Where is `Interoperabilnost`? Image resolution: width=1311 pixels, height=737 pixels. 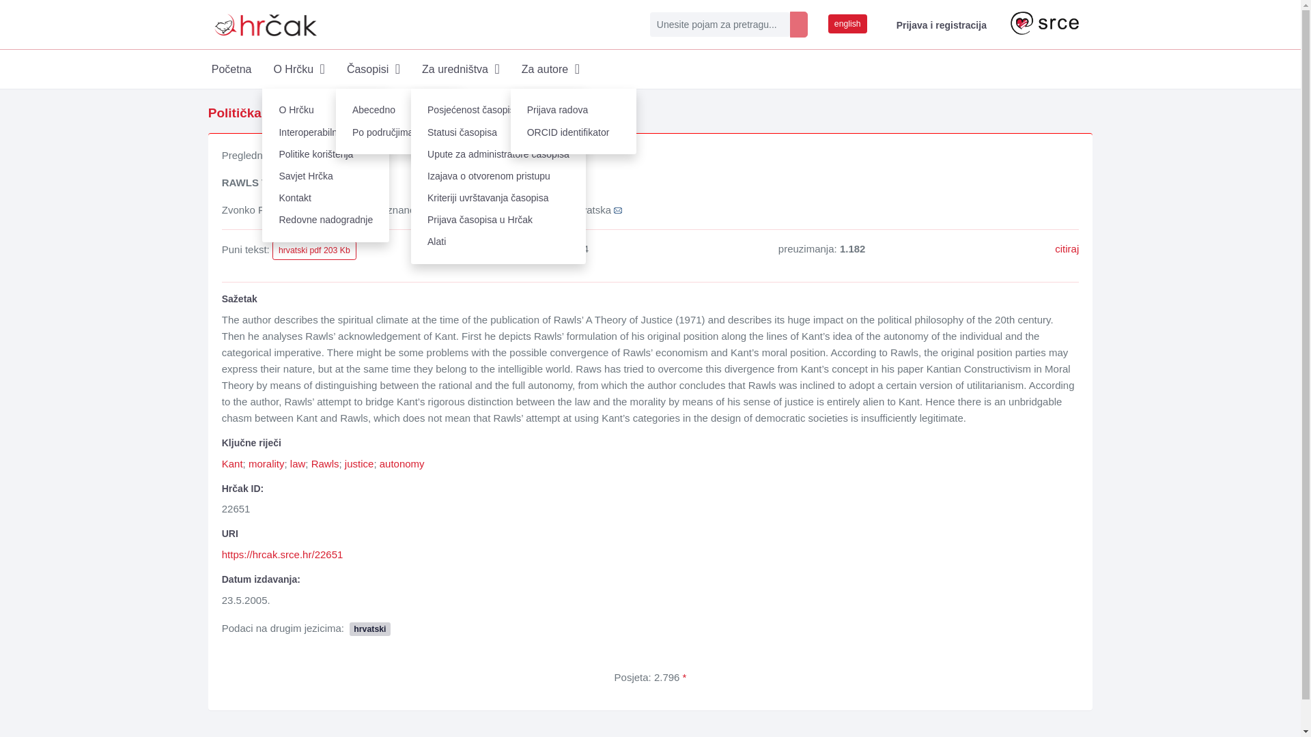 Interoperabilnost is located at coordinates (326, 132).